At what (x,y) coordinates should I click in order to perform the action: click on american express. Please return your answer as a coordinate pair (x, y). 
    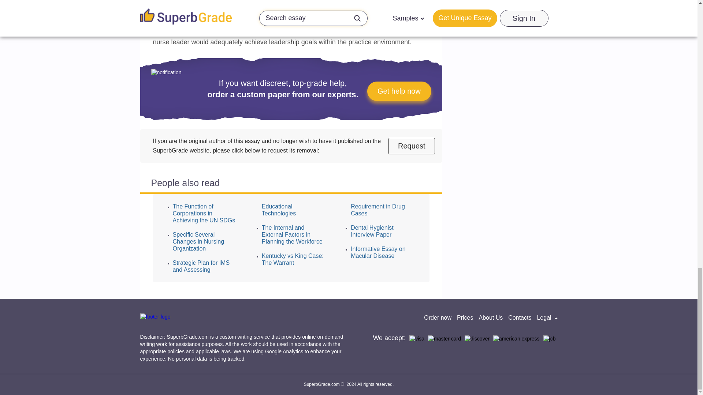
    Looking at the image, I should click on (516, 339).